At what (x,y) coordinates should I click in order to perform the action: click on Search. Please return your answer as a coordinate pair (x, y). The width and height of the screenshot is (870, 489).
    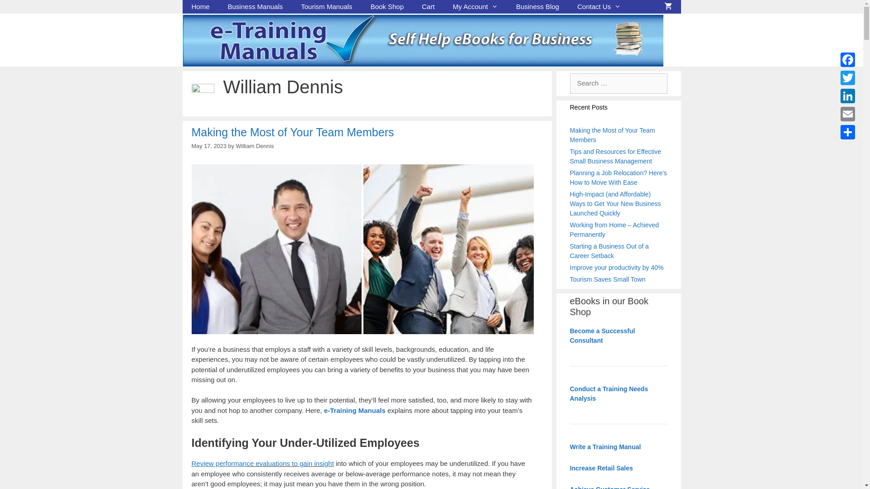
    Looking at the image, I should click on (20, 10).